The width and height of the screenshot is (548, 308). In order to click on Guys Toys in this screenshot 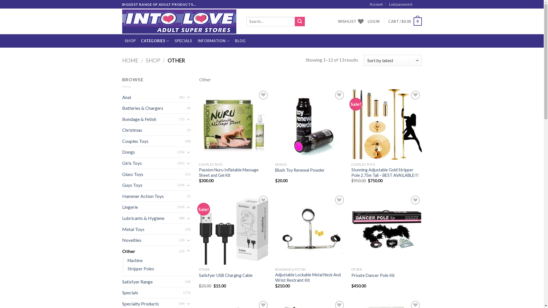, I will do `click(150, 185)`.